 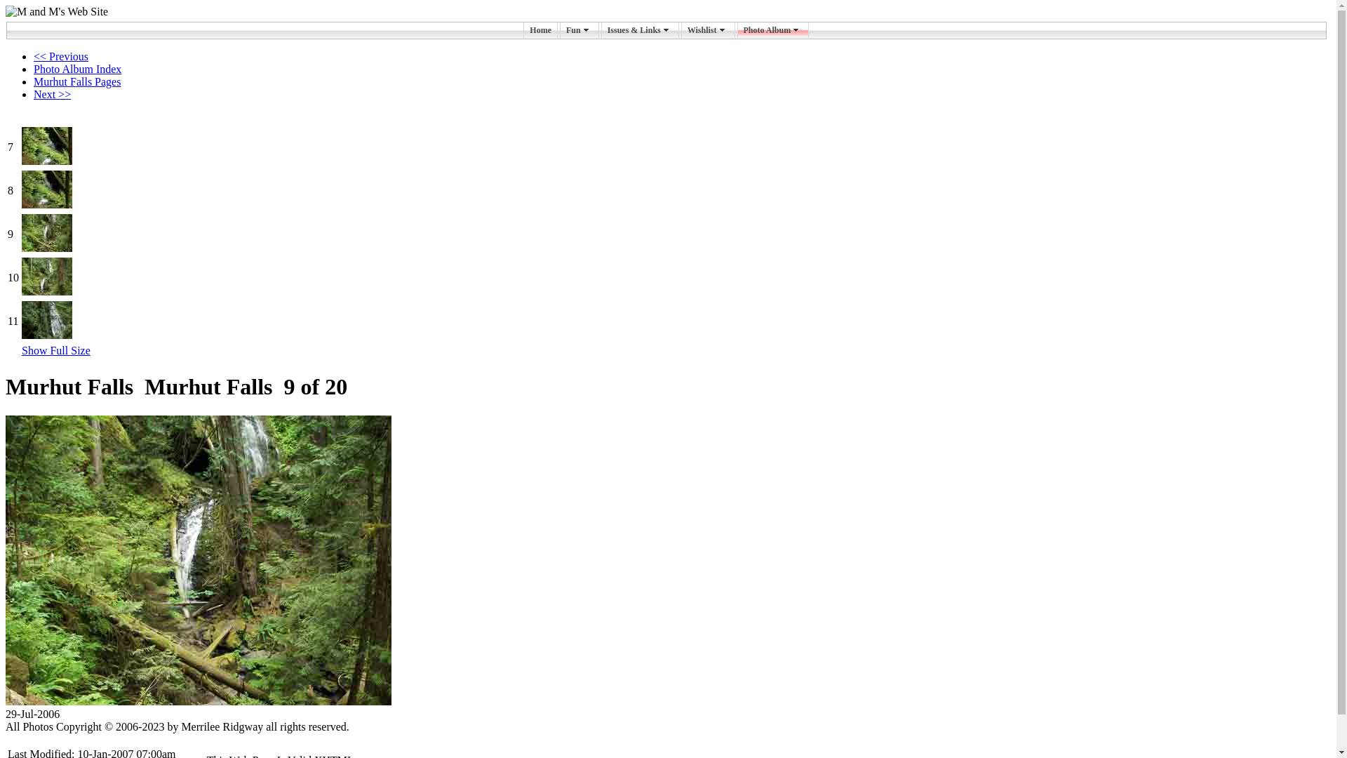 What do you see at coordinates (47, 189) in the screenshot?
I see `100_0610-wtn` at bounding box center [47, 189].